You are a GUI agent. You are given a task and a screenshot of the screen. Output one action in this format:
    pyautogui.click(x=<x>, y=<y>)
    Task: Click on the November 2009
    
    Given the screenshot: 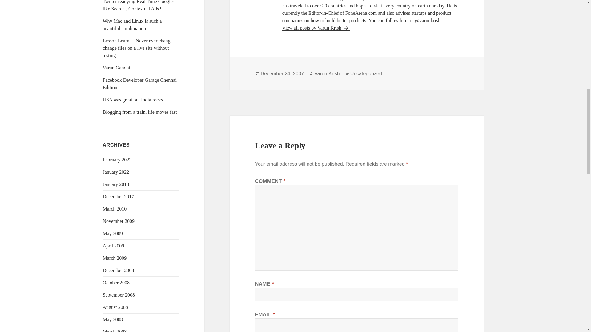 What is the action you would take?
    pyautogui.click(x=119, y=221)
    